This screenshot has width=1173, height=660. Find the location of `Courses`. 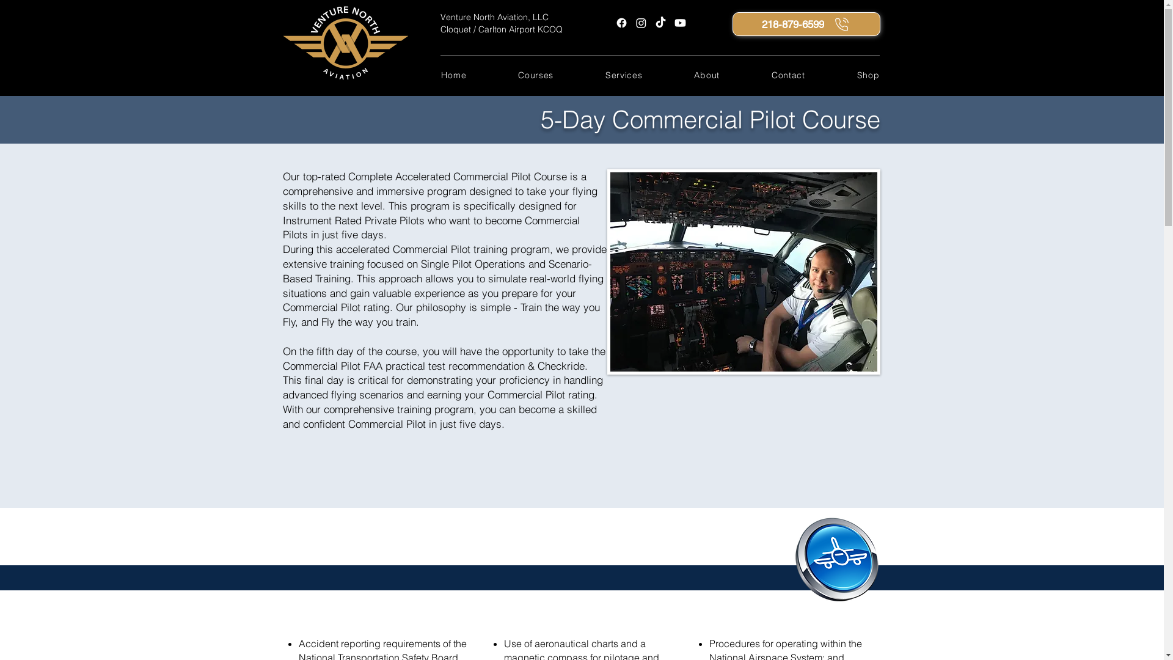

Courses is located at coordinates (534, 75).